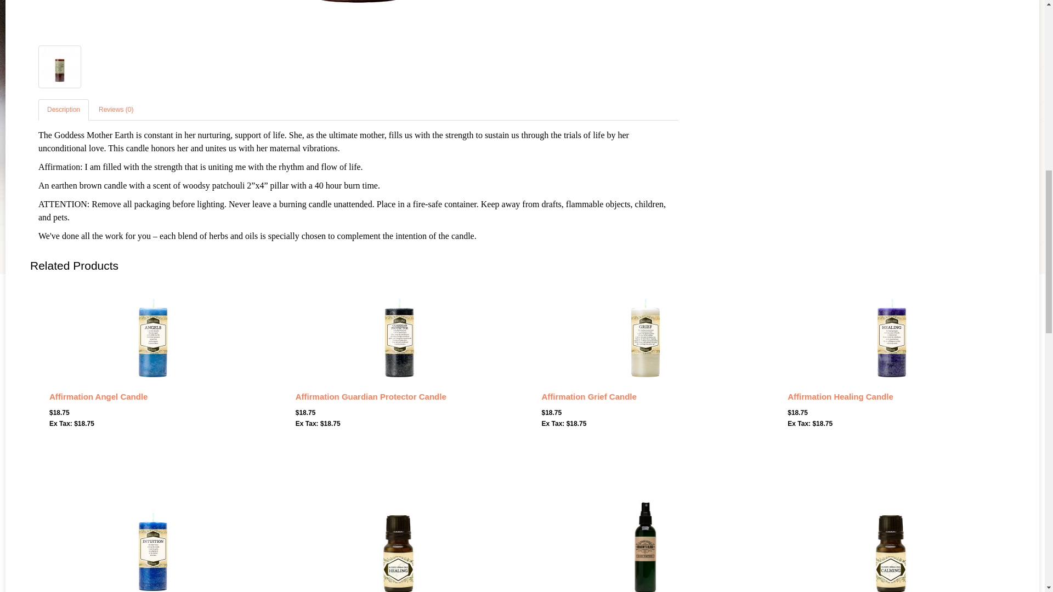  Describe the element at coordinates (60, 67) in the screenshot. I see `Affirmation Goddess Candle` at that location.